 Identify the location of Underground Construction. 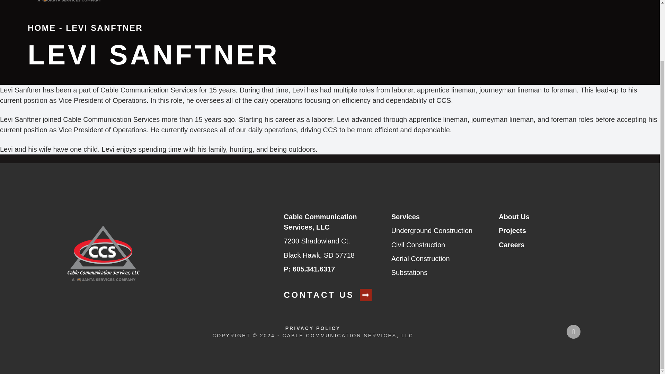
(432, 231).